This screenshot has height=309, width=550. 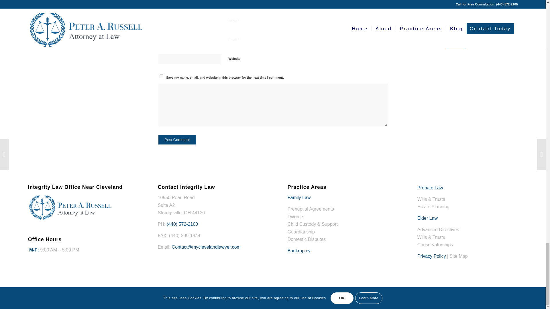 I want to click on yes, so click(x=161, y=76).